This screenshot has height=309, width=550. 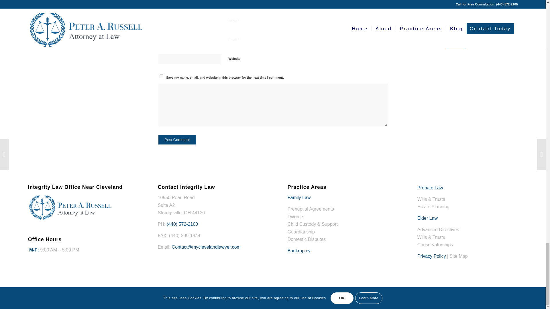 I want to click on yes, so click(x=161, y=76).